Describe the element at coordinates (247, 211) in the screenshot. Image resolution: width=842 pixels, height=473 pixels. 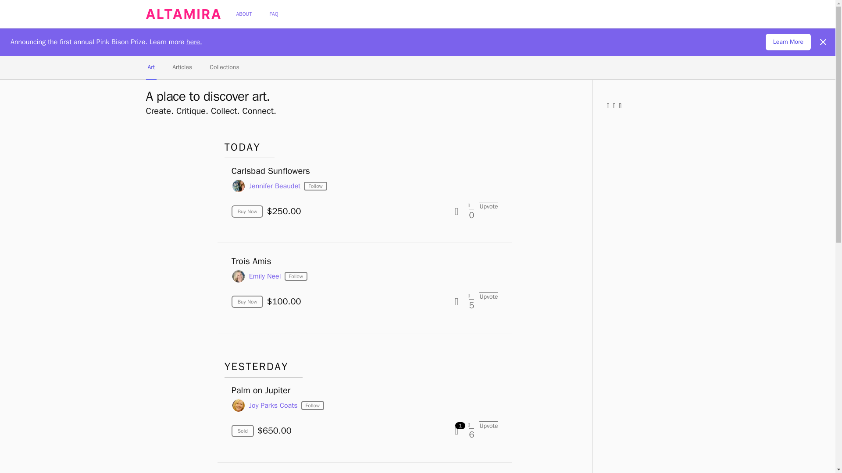
I see `Buy Now` at that location.